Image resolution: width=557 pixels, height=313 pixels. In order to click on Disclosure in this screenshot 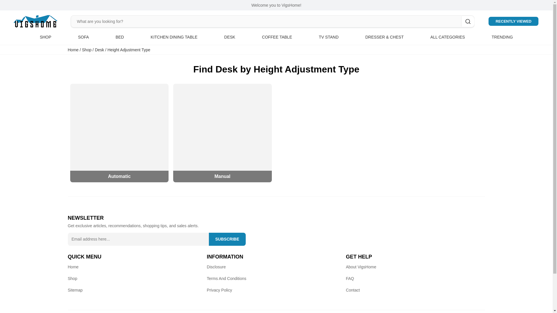, I will do `click(216, 266)`.